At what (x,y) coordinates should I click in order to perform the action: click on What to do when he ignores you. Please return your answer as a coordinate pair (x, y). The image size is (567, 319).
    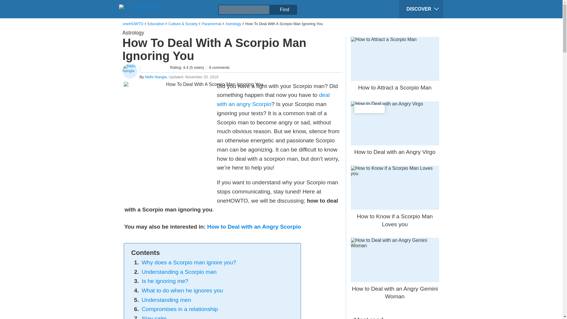
    Looking at the image, I should click on (182, 290).